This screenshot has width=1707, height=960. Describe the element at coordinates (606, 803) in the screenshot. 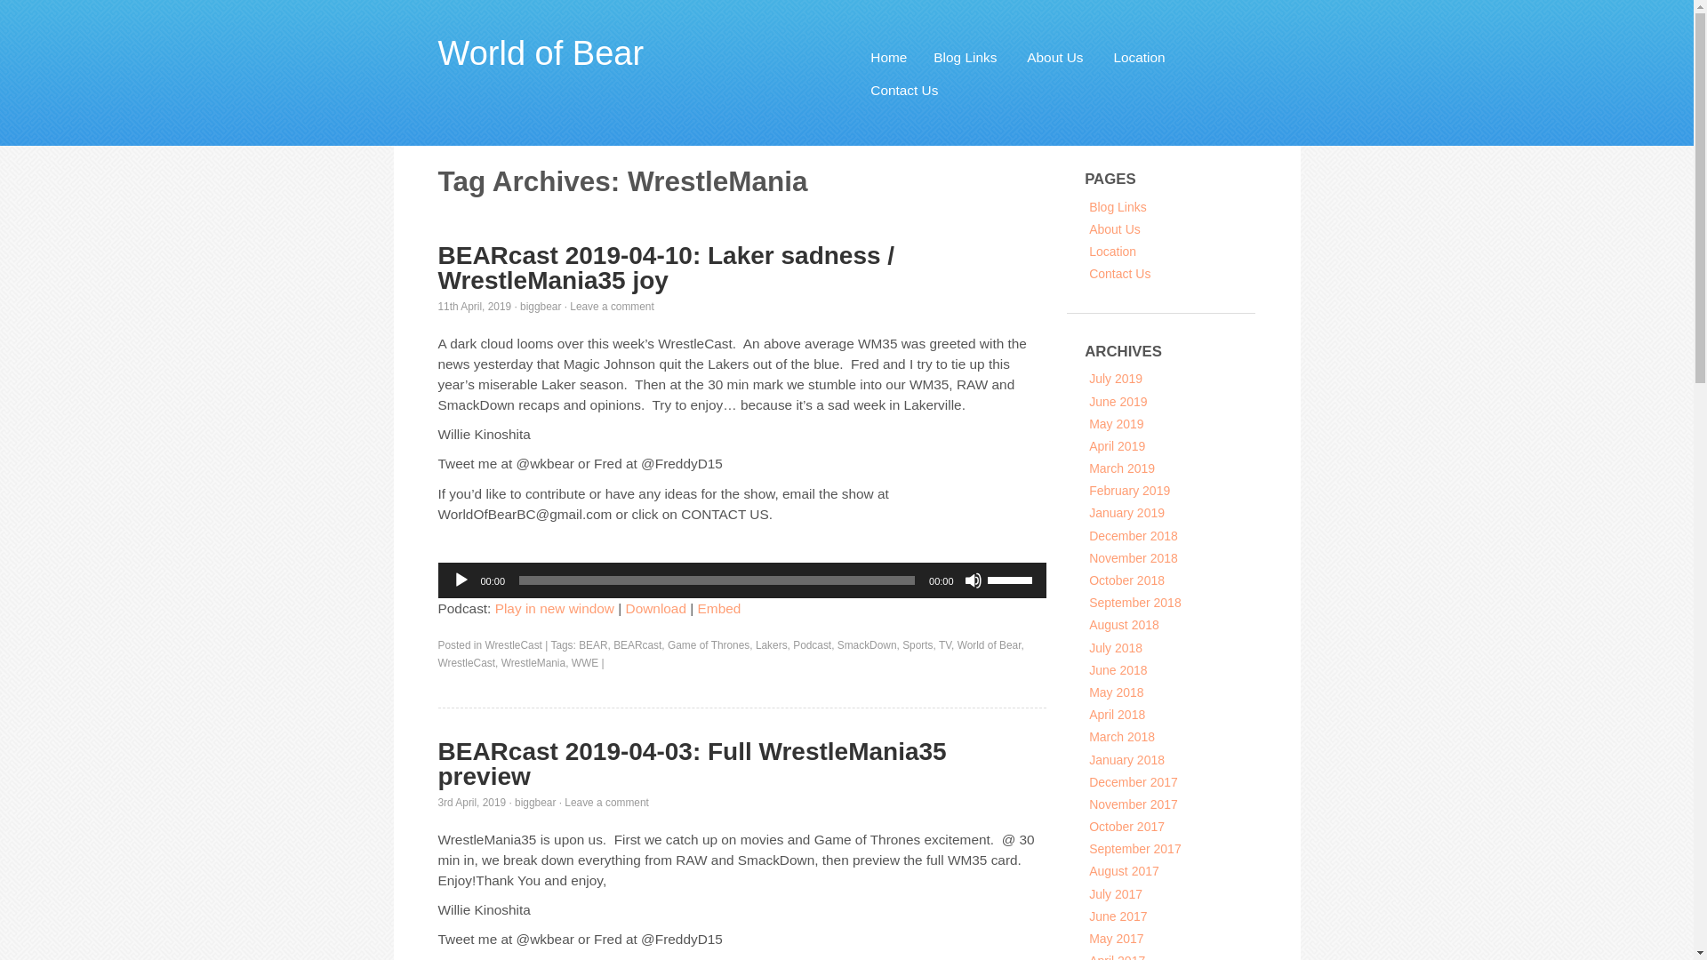

I see `Leave a comment` at that location.